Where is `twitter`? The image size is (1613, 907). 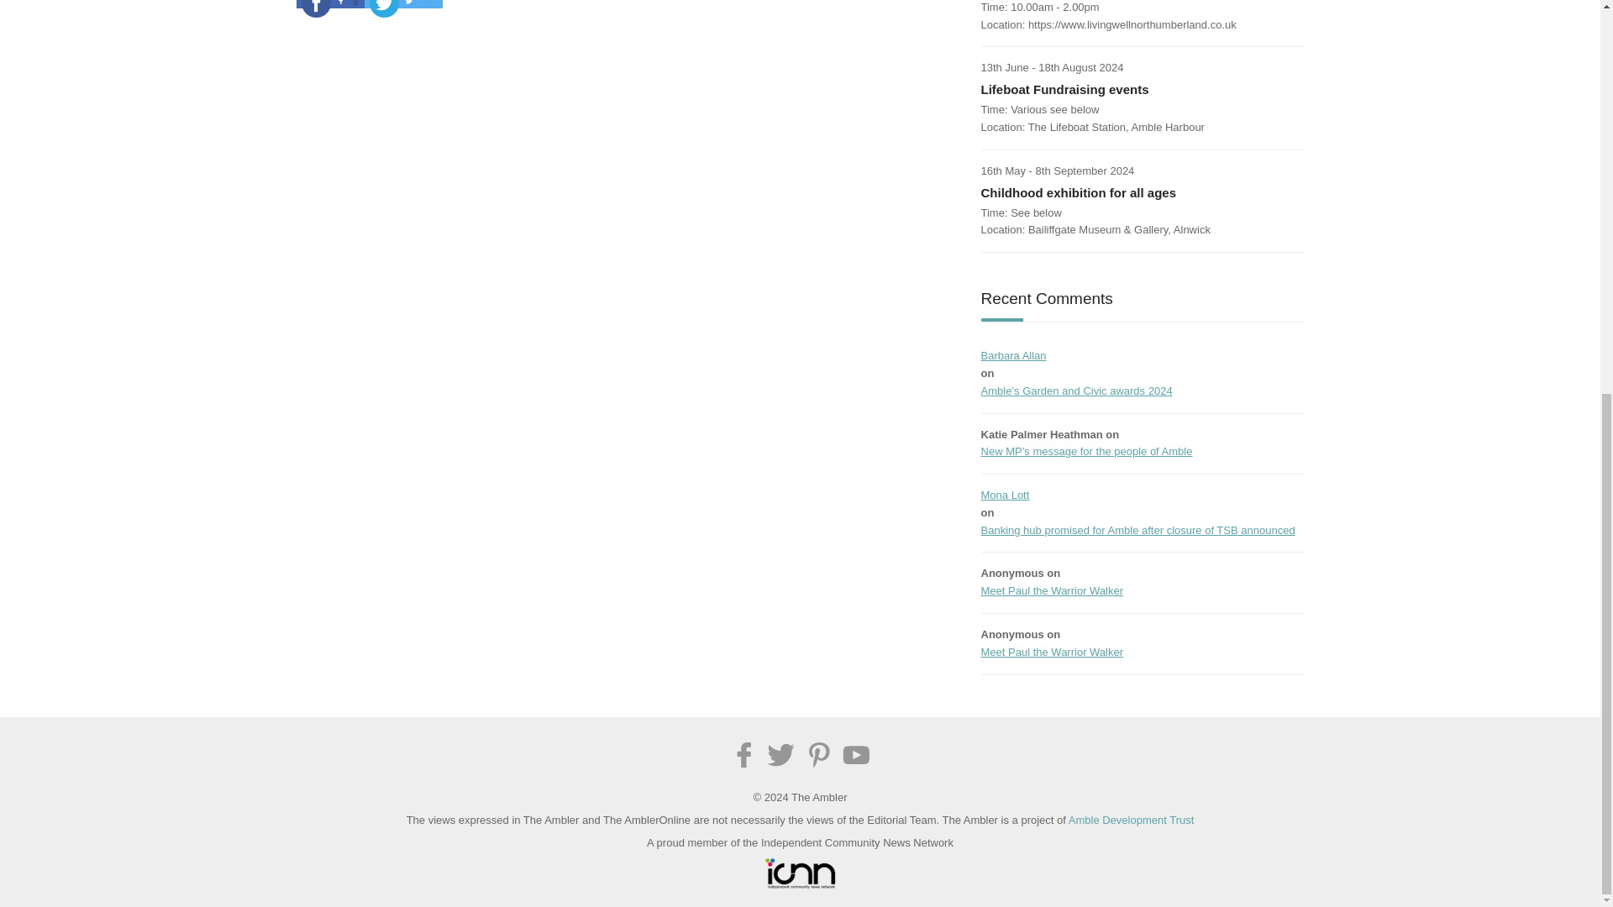 twitter is located at coordinates (384, 12).